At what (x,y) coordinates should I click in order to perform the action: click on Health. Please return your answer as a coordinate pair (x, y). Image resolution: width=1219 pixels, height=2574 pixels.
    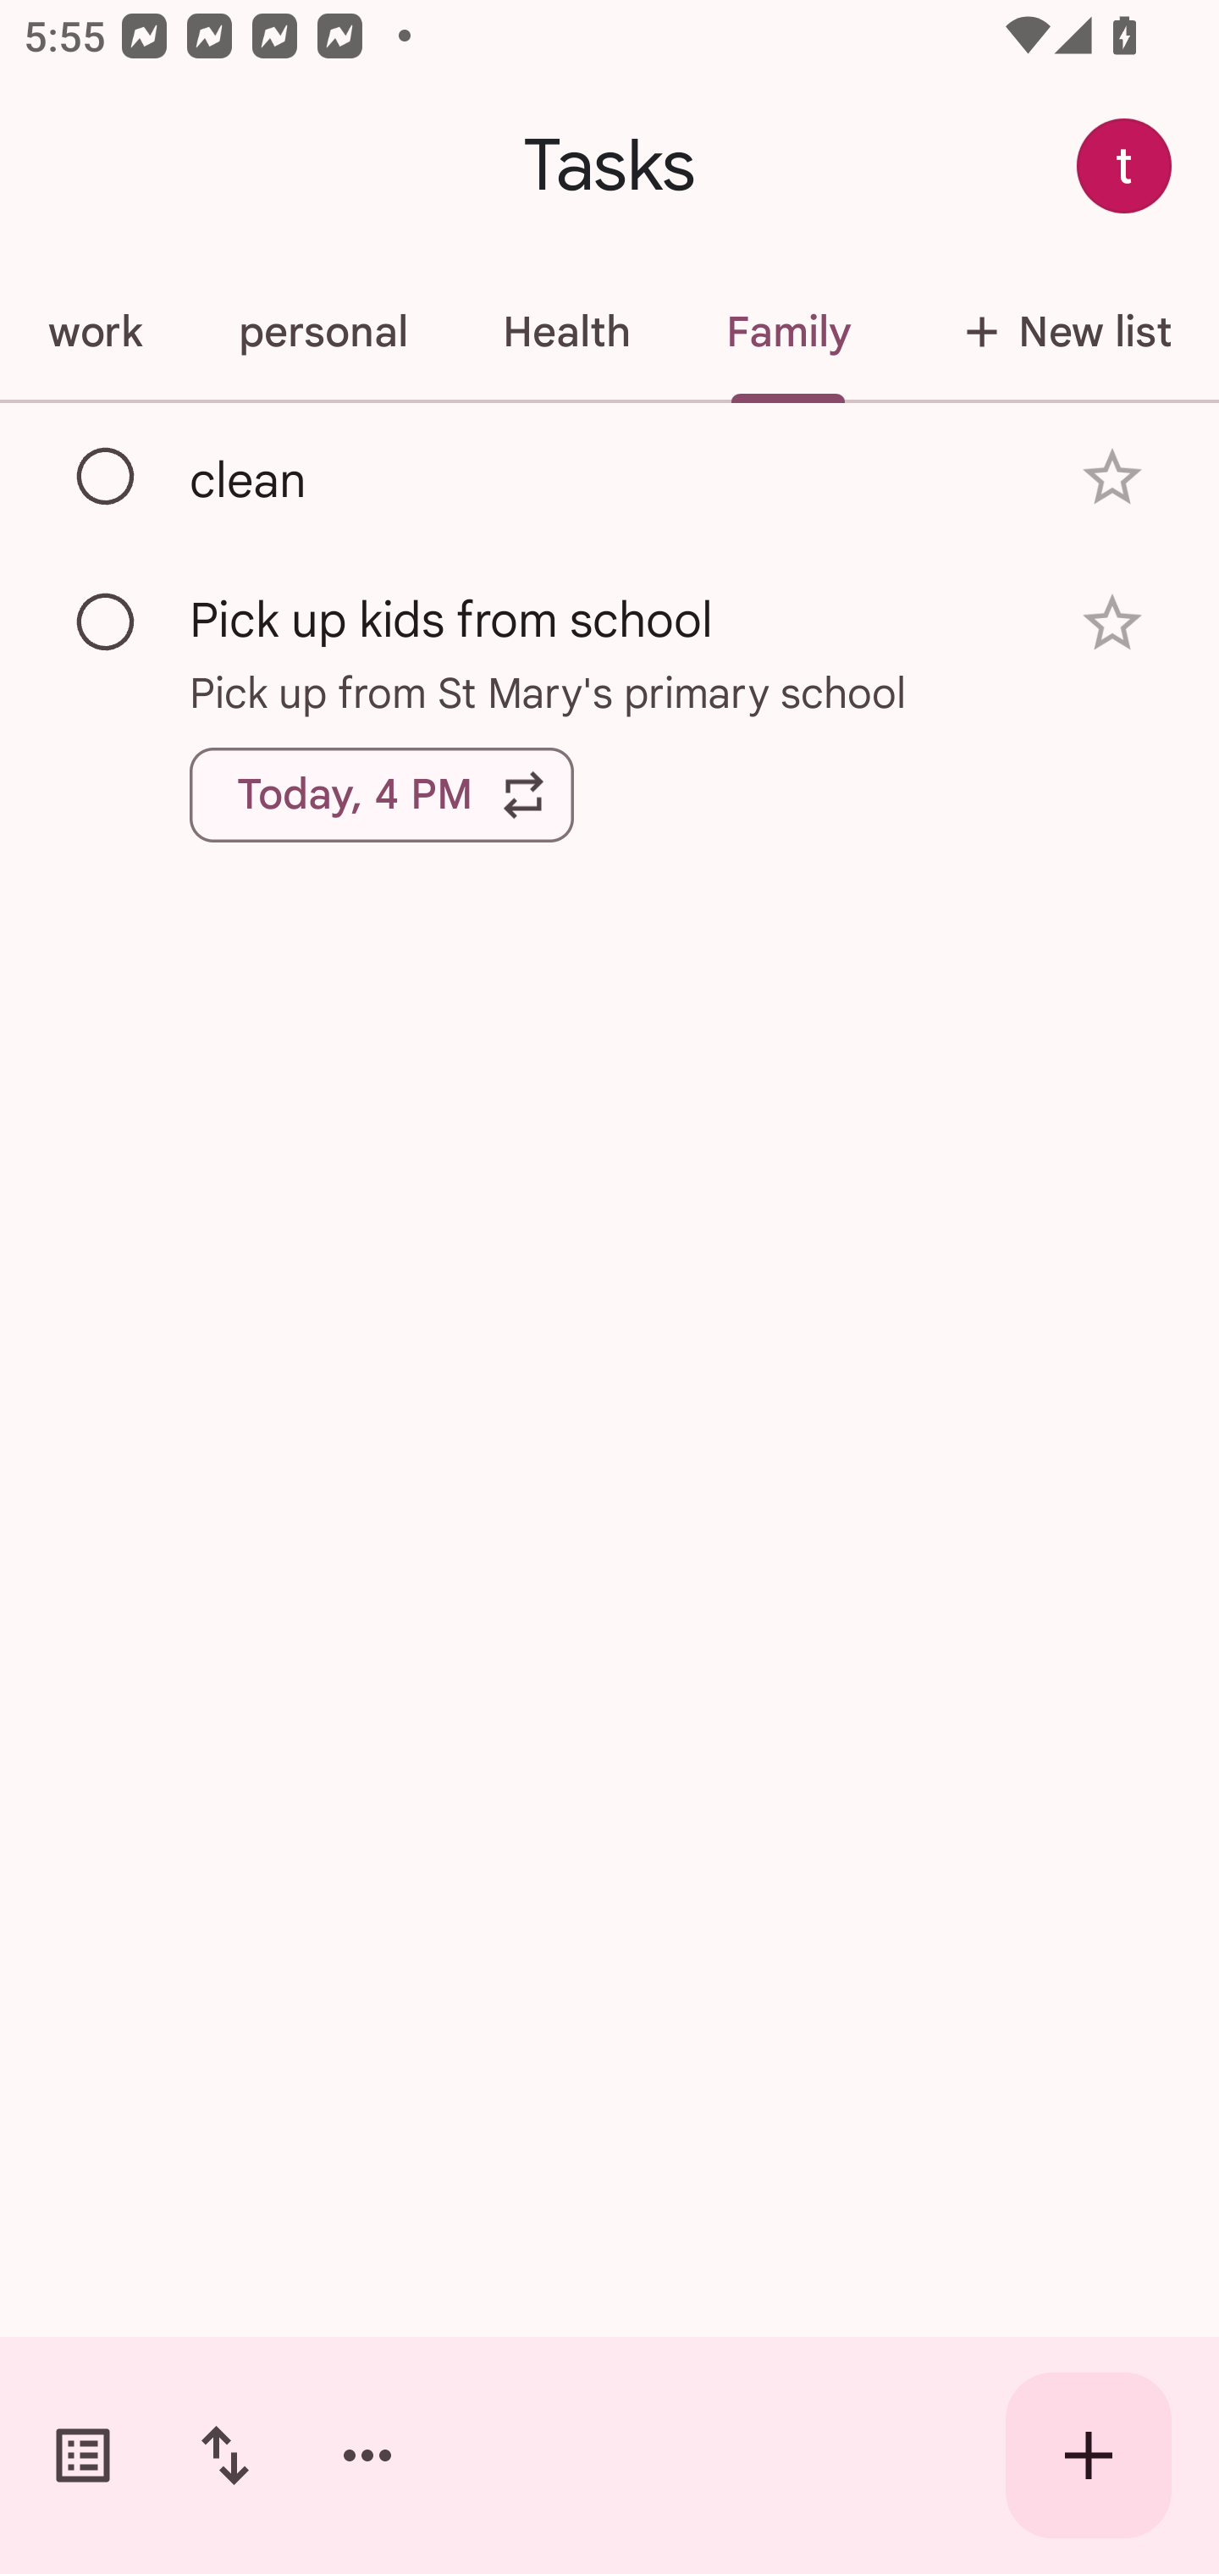
    Looking at the image, I should click on (565, 332).